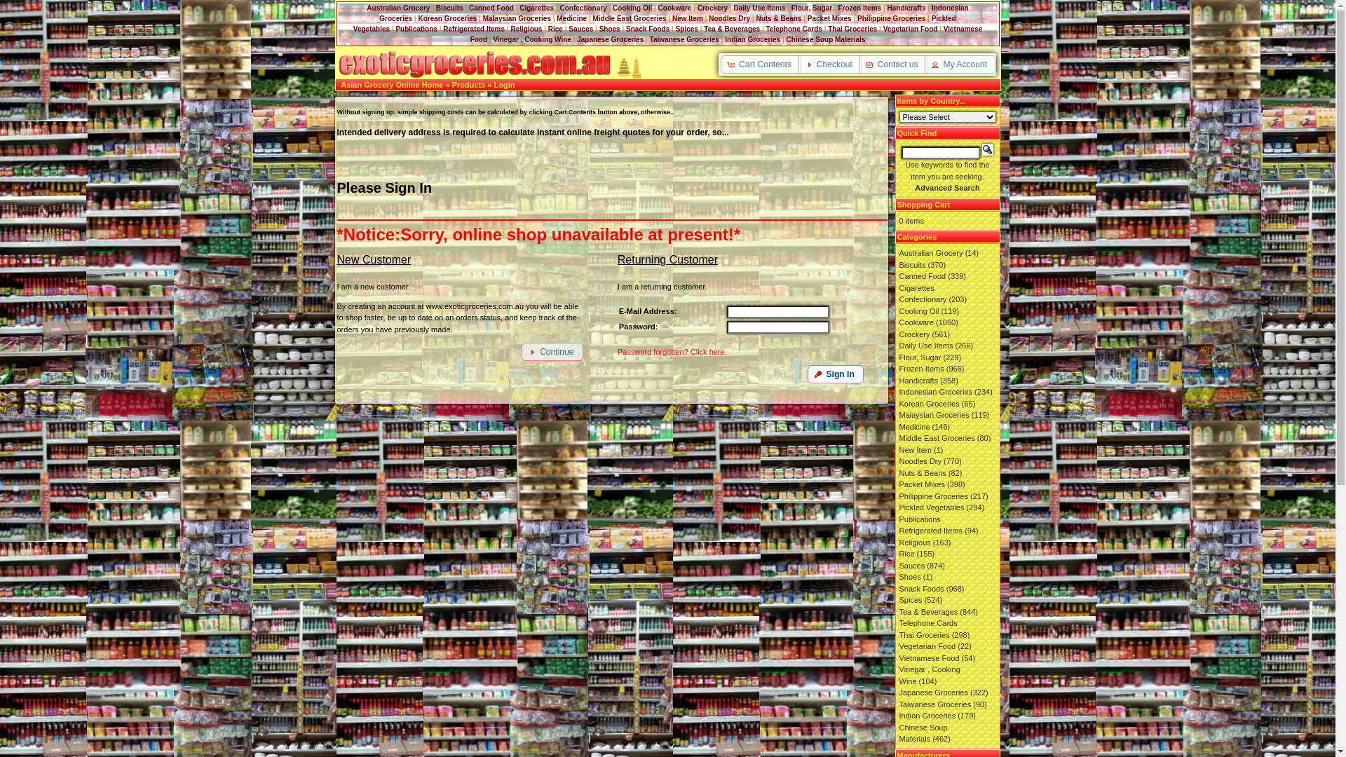  Describe the element at coordinates (778, 18) in the screenshot. I see `Nuts & Beans` at that location.